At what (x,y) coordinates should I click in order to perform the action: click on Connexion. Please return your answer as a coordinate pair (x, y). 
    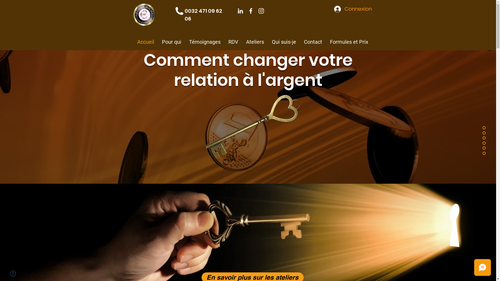
    Looking at the image, I should click on (353, 9).